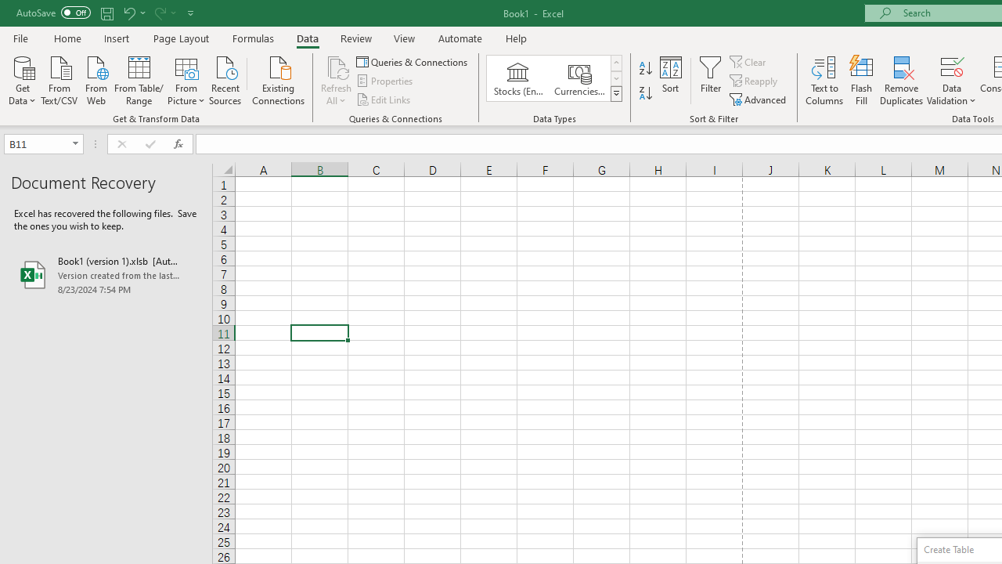 This screenshot has width=1002, height=564. What do you see at coordinates (180, 38) in the screenshot?
I see `Page Layout` at bounding box center [180, 38].